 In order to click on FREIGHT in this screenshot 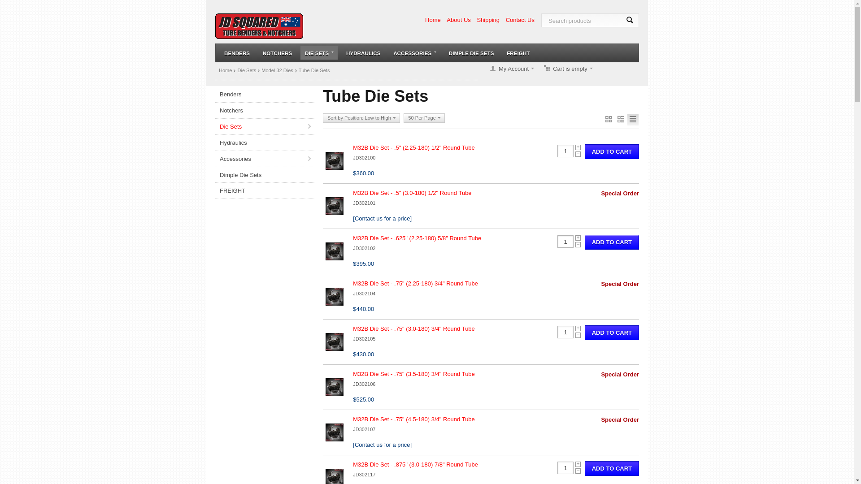, I will do `click(265, 191)`.